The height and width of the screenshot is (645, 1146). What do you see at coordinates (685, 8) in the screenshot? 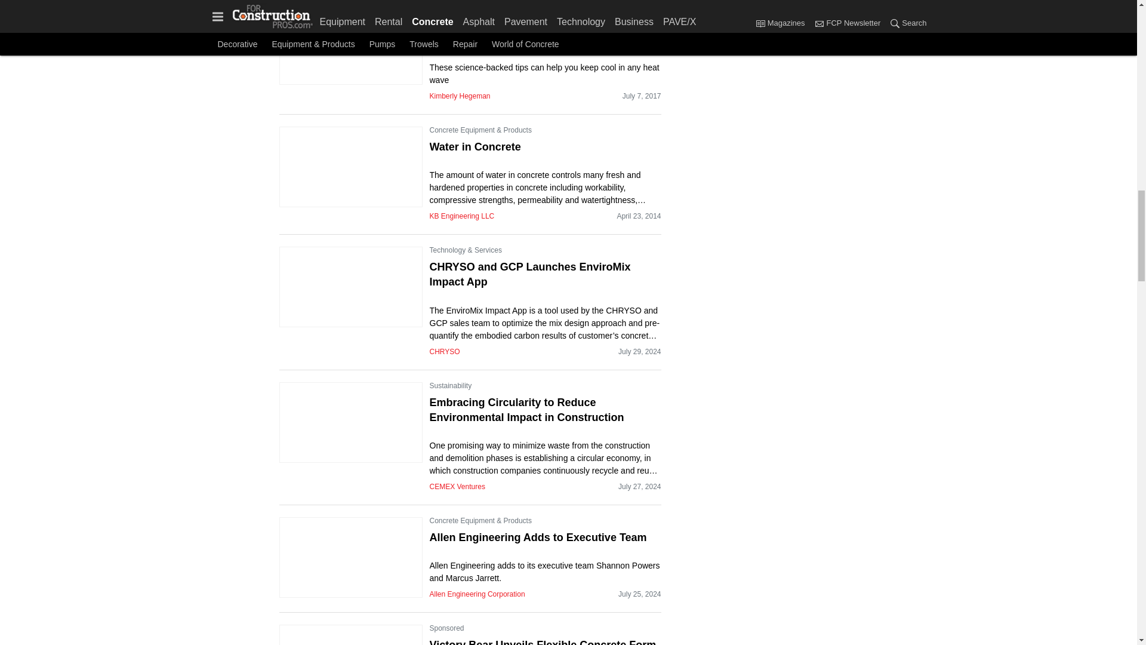
I see `Facebook icon` at bounding box center [685, 8].